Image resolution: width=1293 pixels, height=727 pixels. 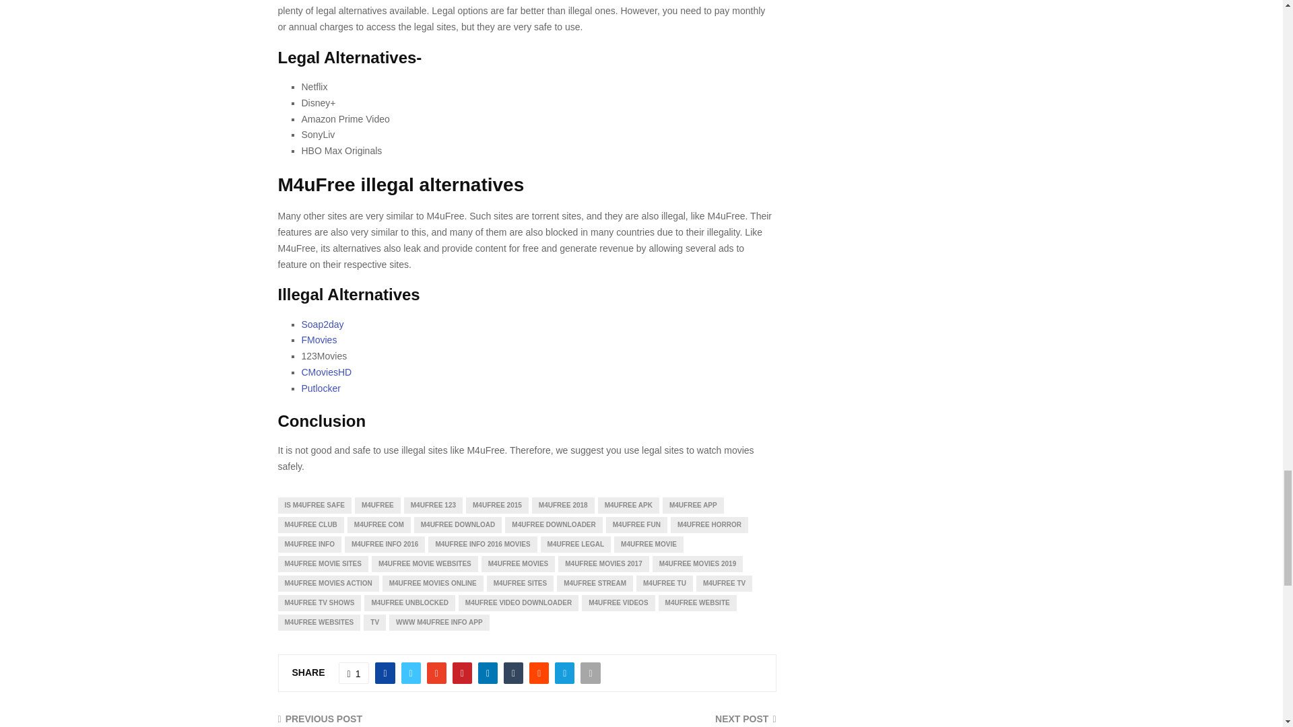 What do you see at coordinates (310, 524) in the screenshot?
I see `M4UFREE CLUB` at bounding box center [310, 524].